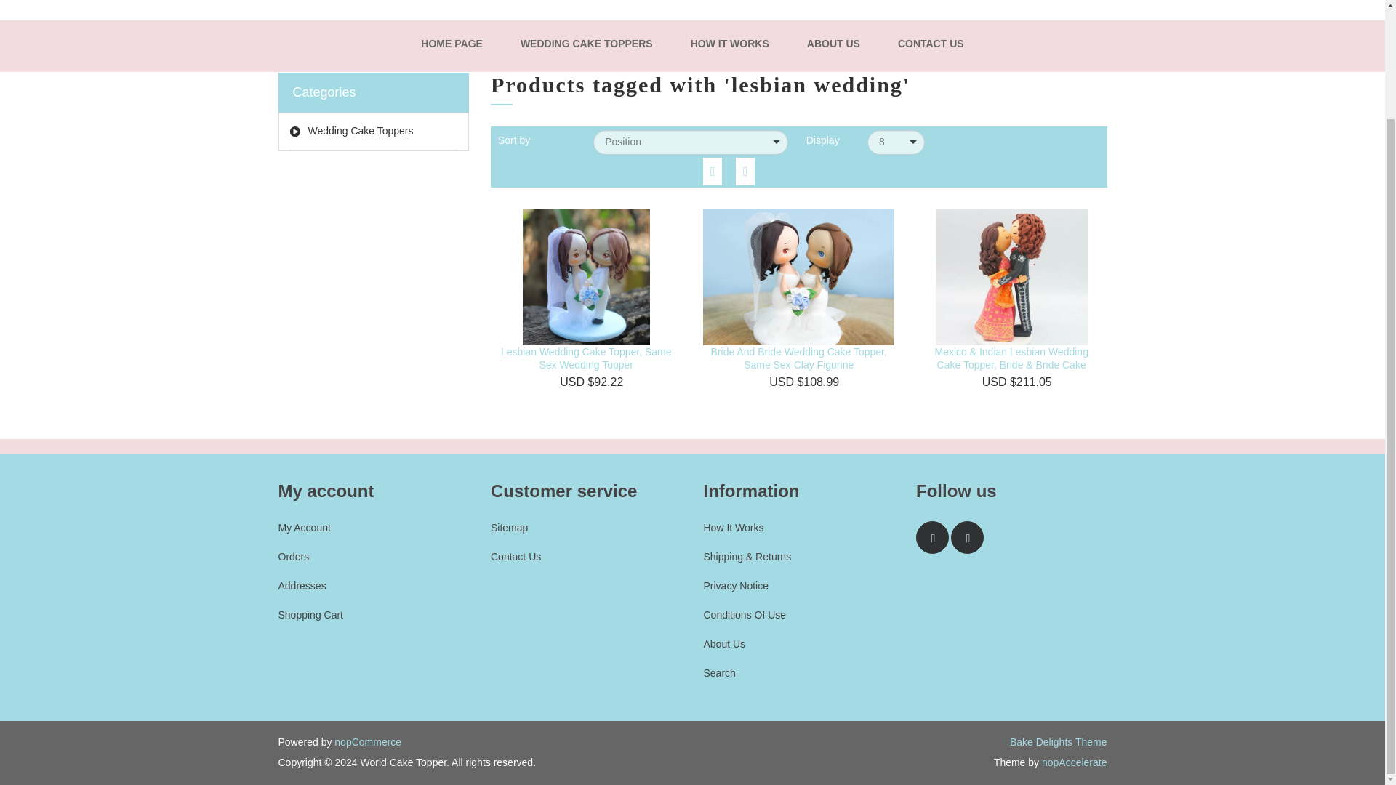 This screenshot has width=1396, height=785. I want to click on HOW IT WORKS, so click(730, 44).